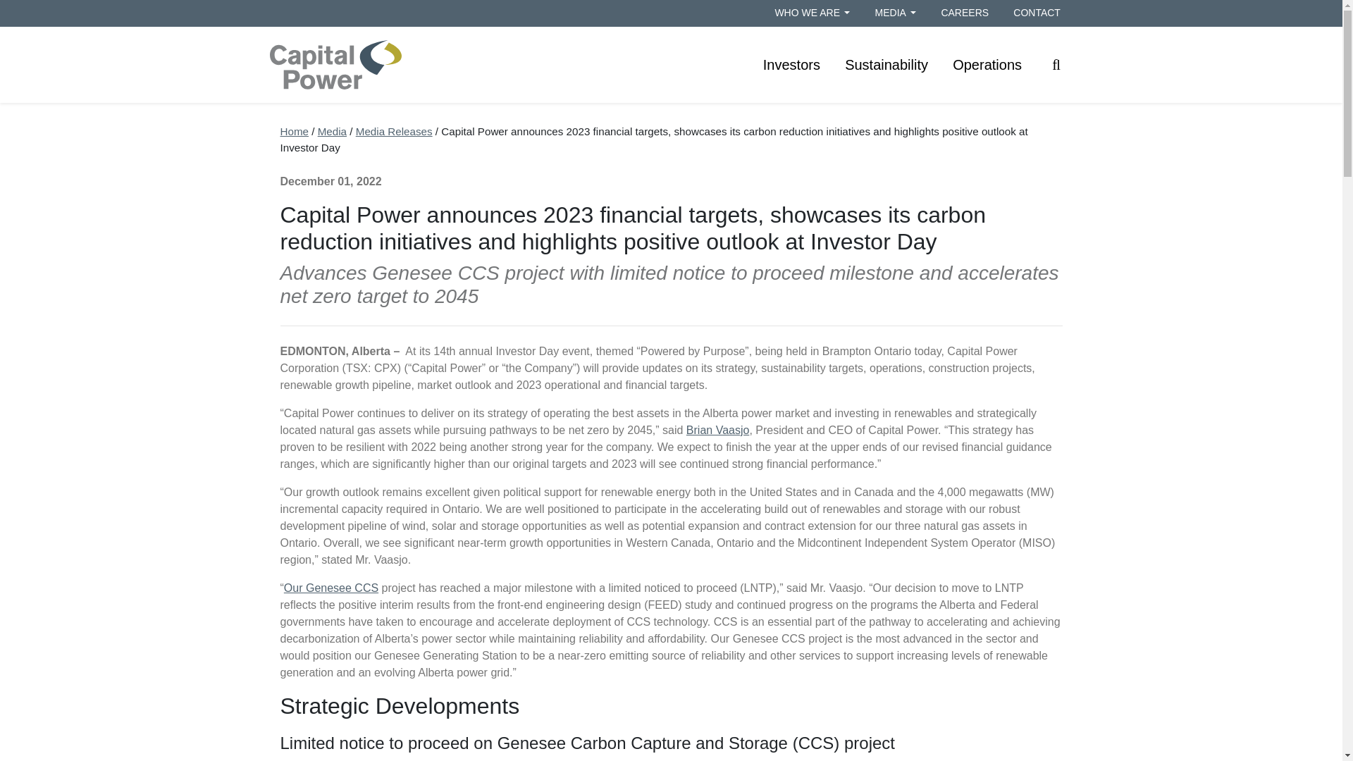 The height and width of the screenshot is (761, 1353). I want to click on CAREERS, so click(964, 13).